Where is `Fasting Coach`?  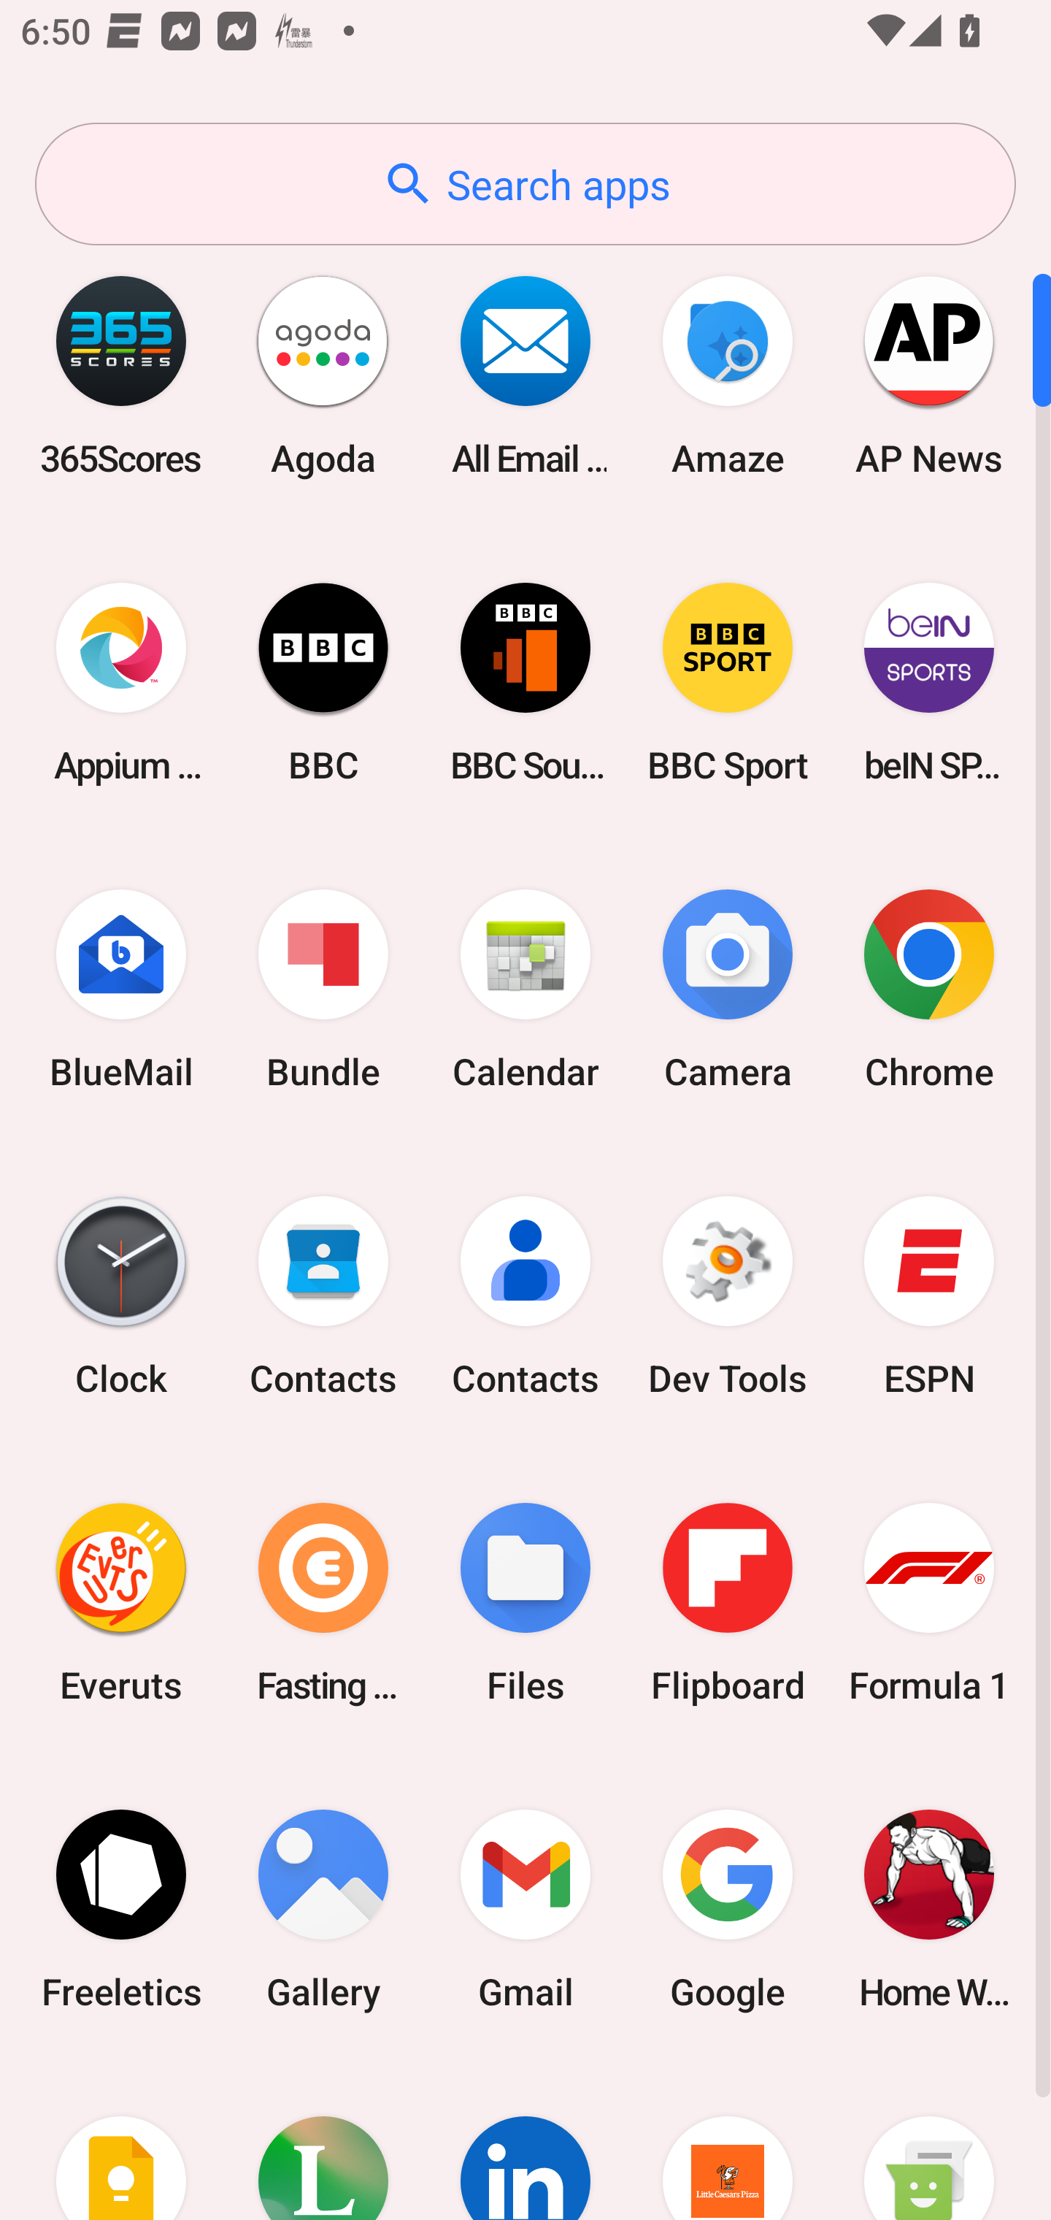
Fasting Coach is located at coordinates (323, 1602).